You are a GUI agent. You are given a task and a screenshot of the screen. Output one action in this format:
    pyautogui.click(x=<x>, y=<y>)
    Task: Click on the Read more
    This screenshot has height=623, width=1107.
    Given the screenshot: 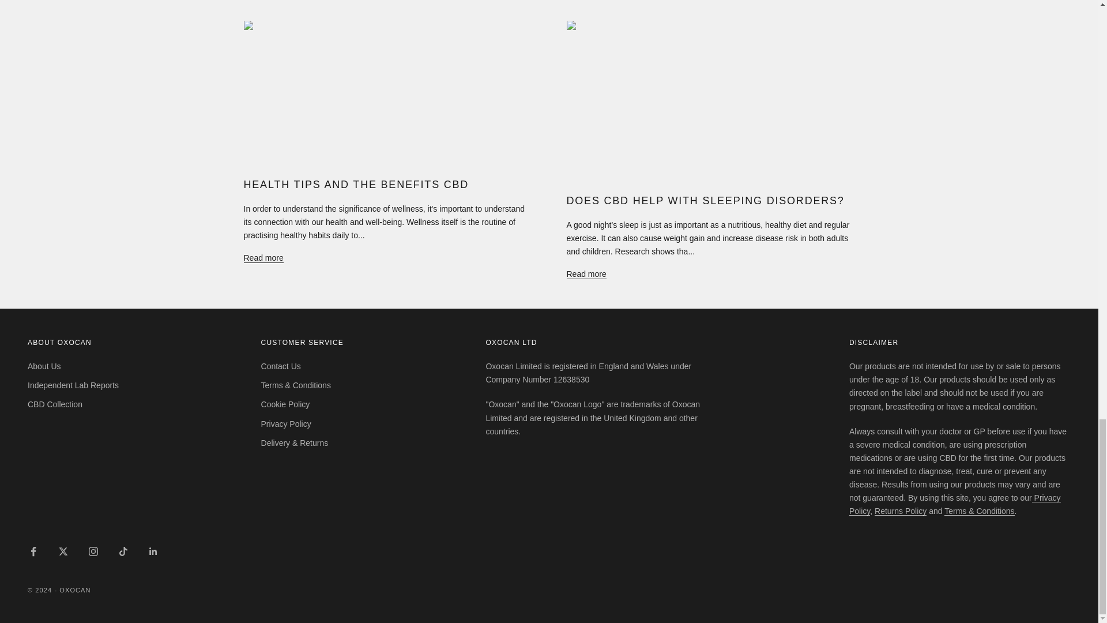 What is the action you would take?
    pyautogui.click(x=263, y=258)
    